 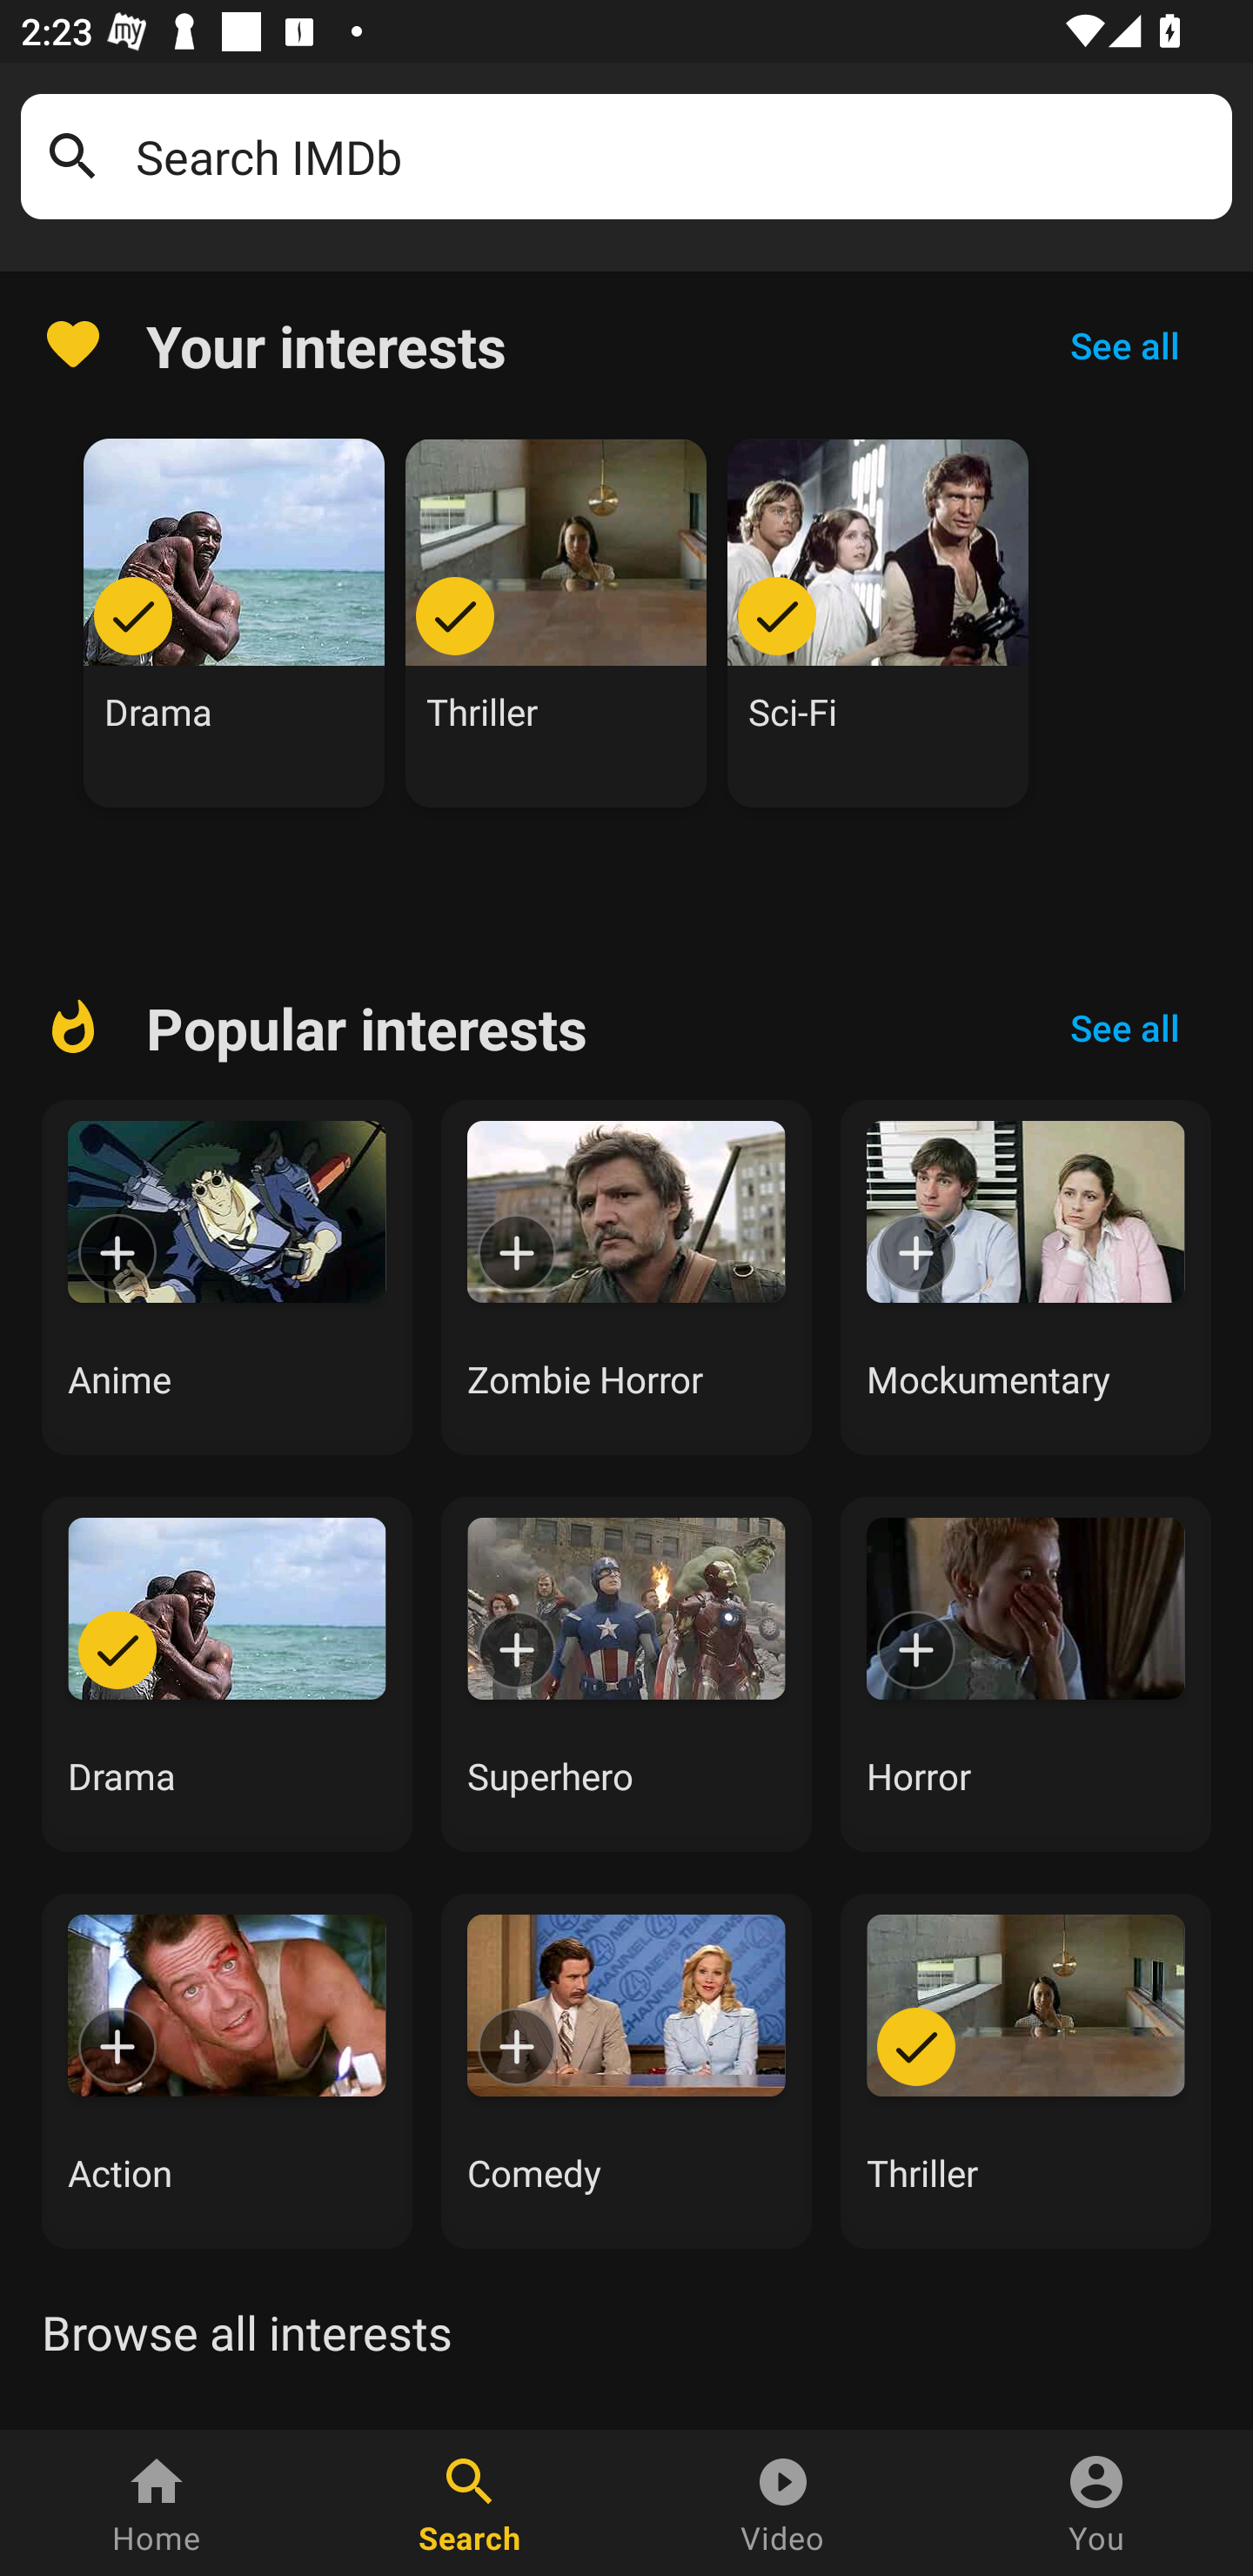 What do you see at coordinates (626, 1674) in the screenshot?
I see `Superhero` at bounding box center [626, 1674].